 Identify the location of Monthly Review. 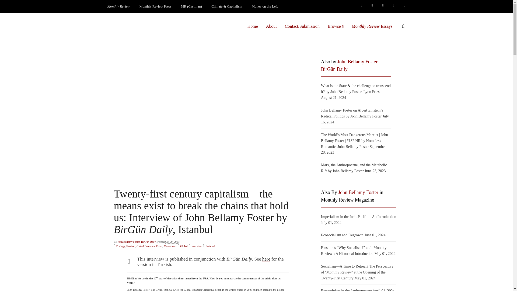
(118, 6).